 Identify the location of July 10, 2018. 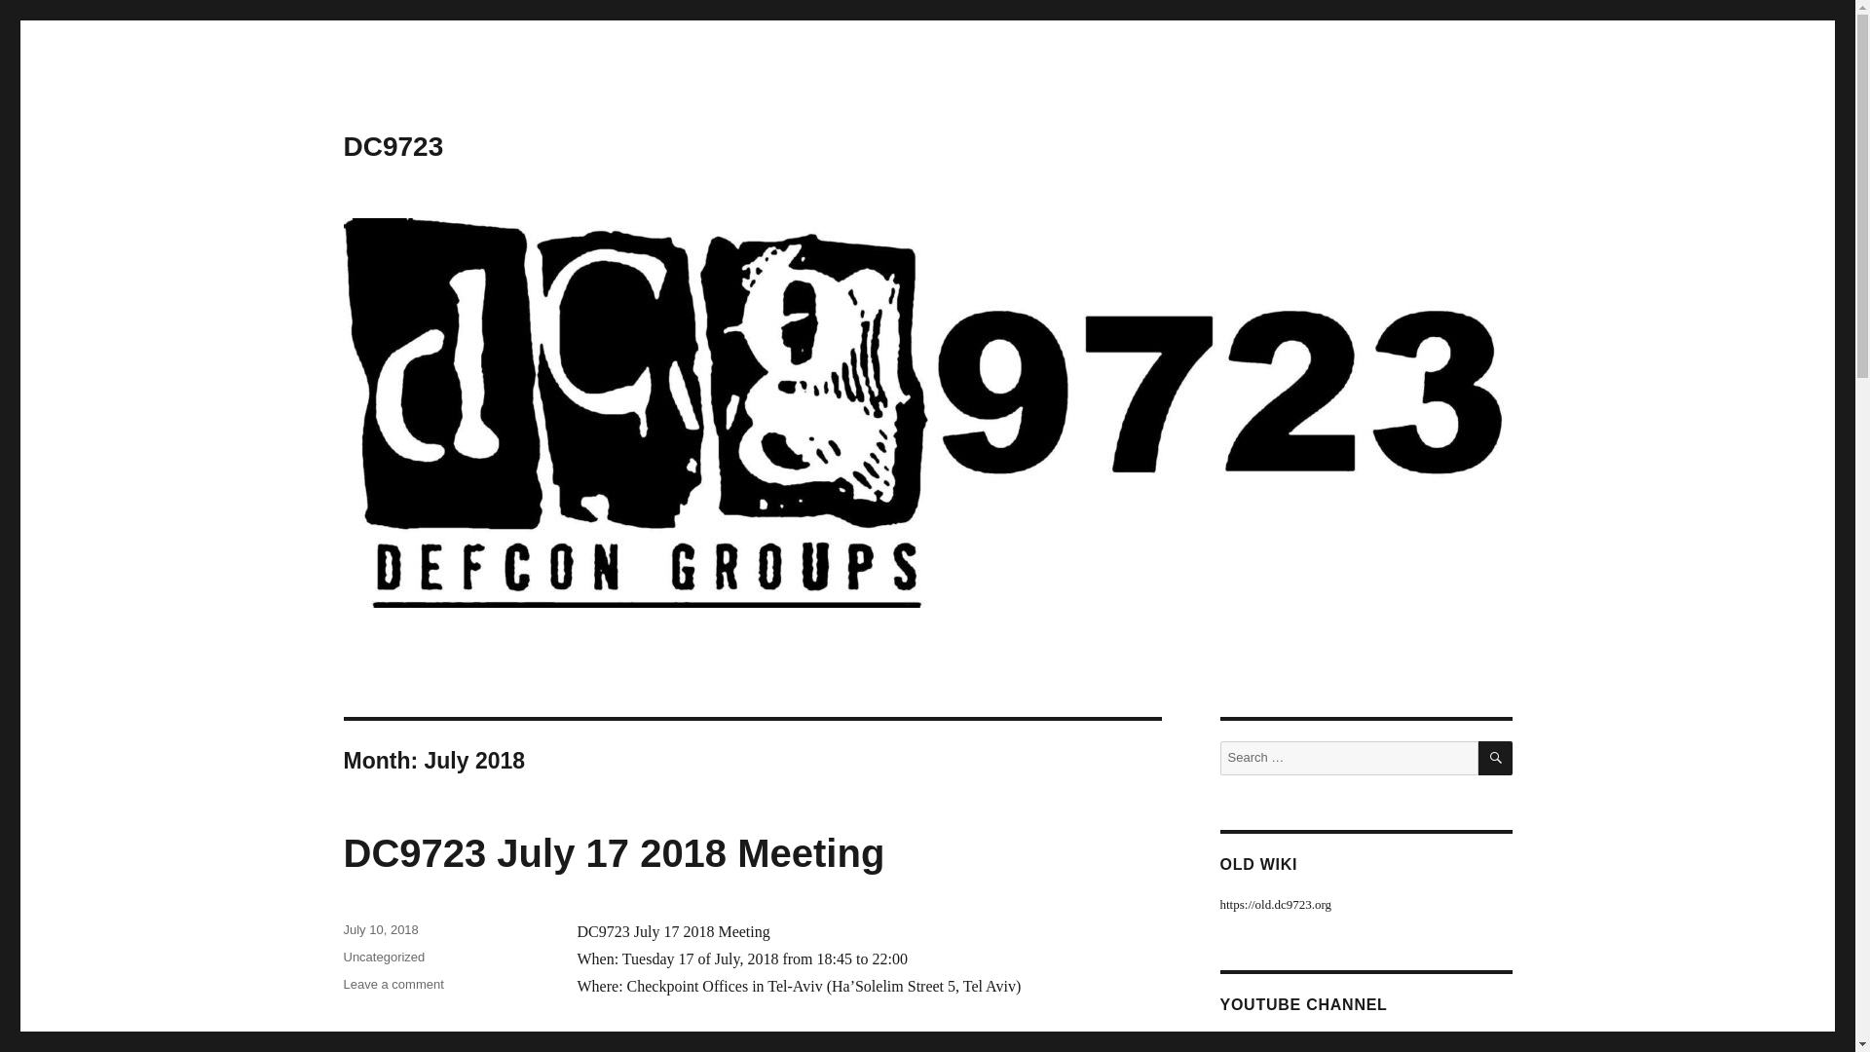
(614, 853).